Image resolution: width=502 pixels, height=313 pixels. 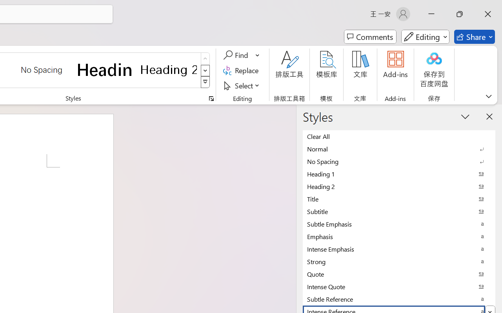 I want to click on Styles, so click(x=206, y=82).